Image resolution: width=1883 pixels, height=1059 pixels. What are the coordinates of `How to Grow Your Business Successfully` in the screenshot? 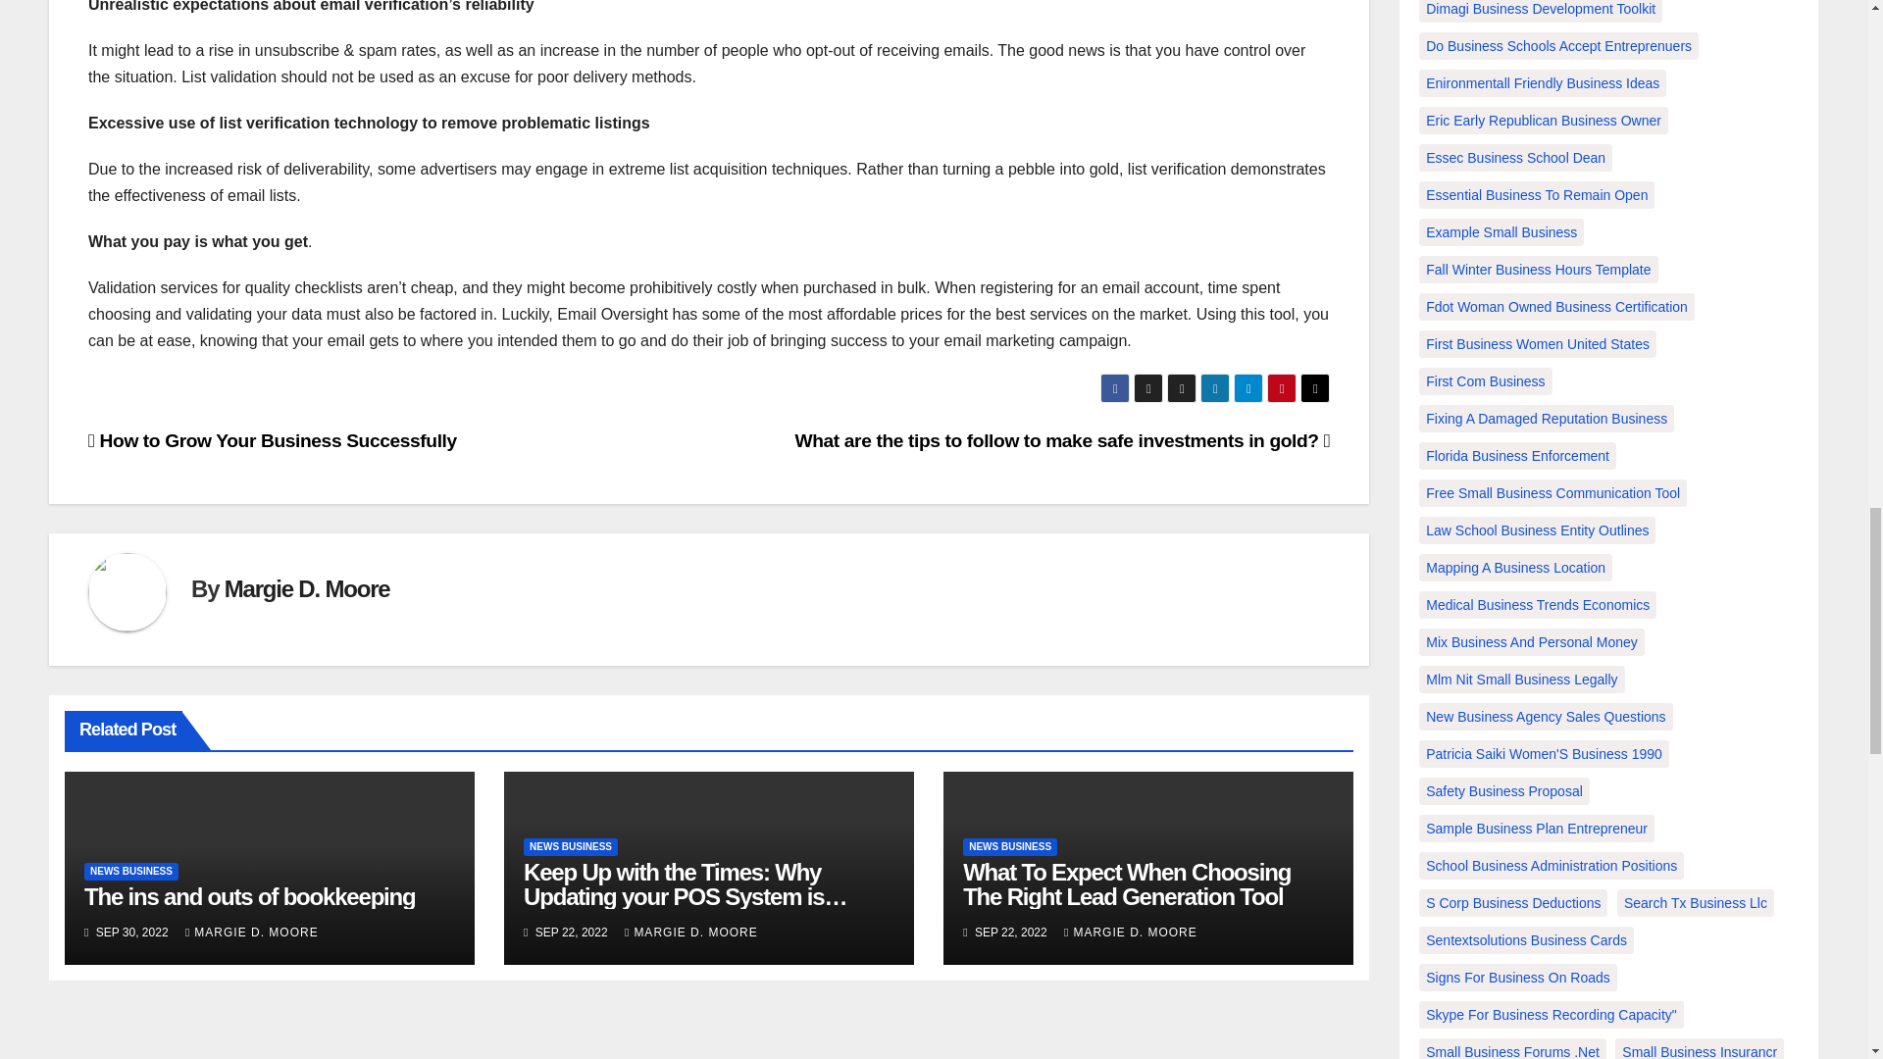 It's located at (273, 440).